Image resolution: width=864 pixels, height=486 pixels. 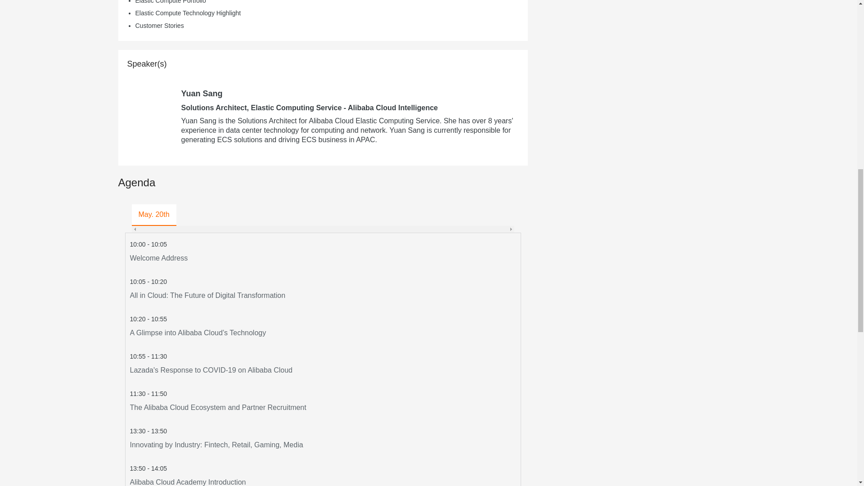 I want to click on May. 20th, so click(x=153, y=215).